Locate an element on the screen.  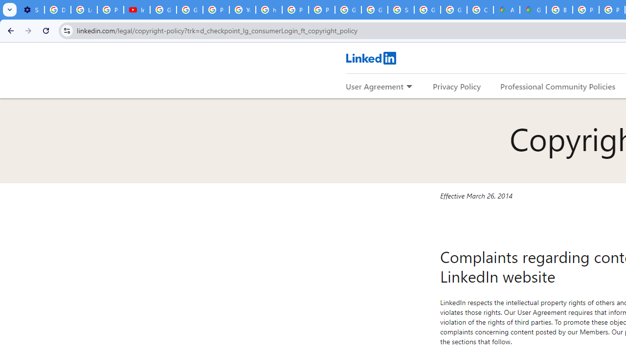
Professional Community Policies is located at coordinates (558, 86).